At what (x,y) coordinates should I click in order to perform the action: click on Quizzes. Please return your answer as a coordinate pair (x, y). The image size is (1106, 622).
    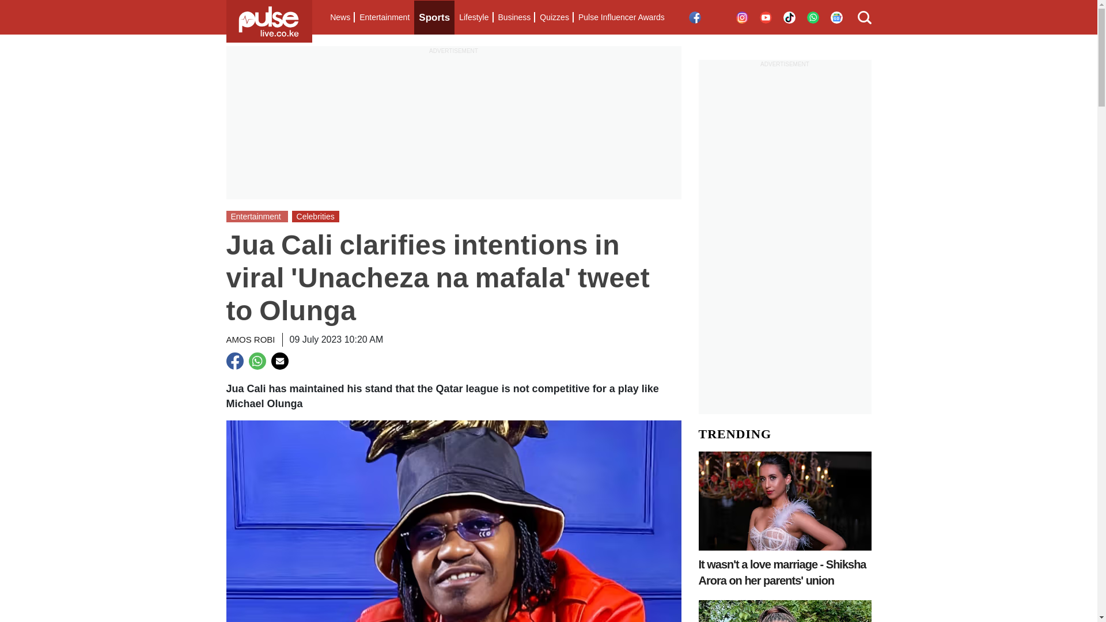
    Looking at the image, I should click on (554, 17).